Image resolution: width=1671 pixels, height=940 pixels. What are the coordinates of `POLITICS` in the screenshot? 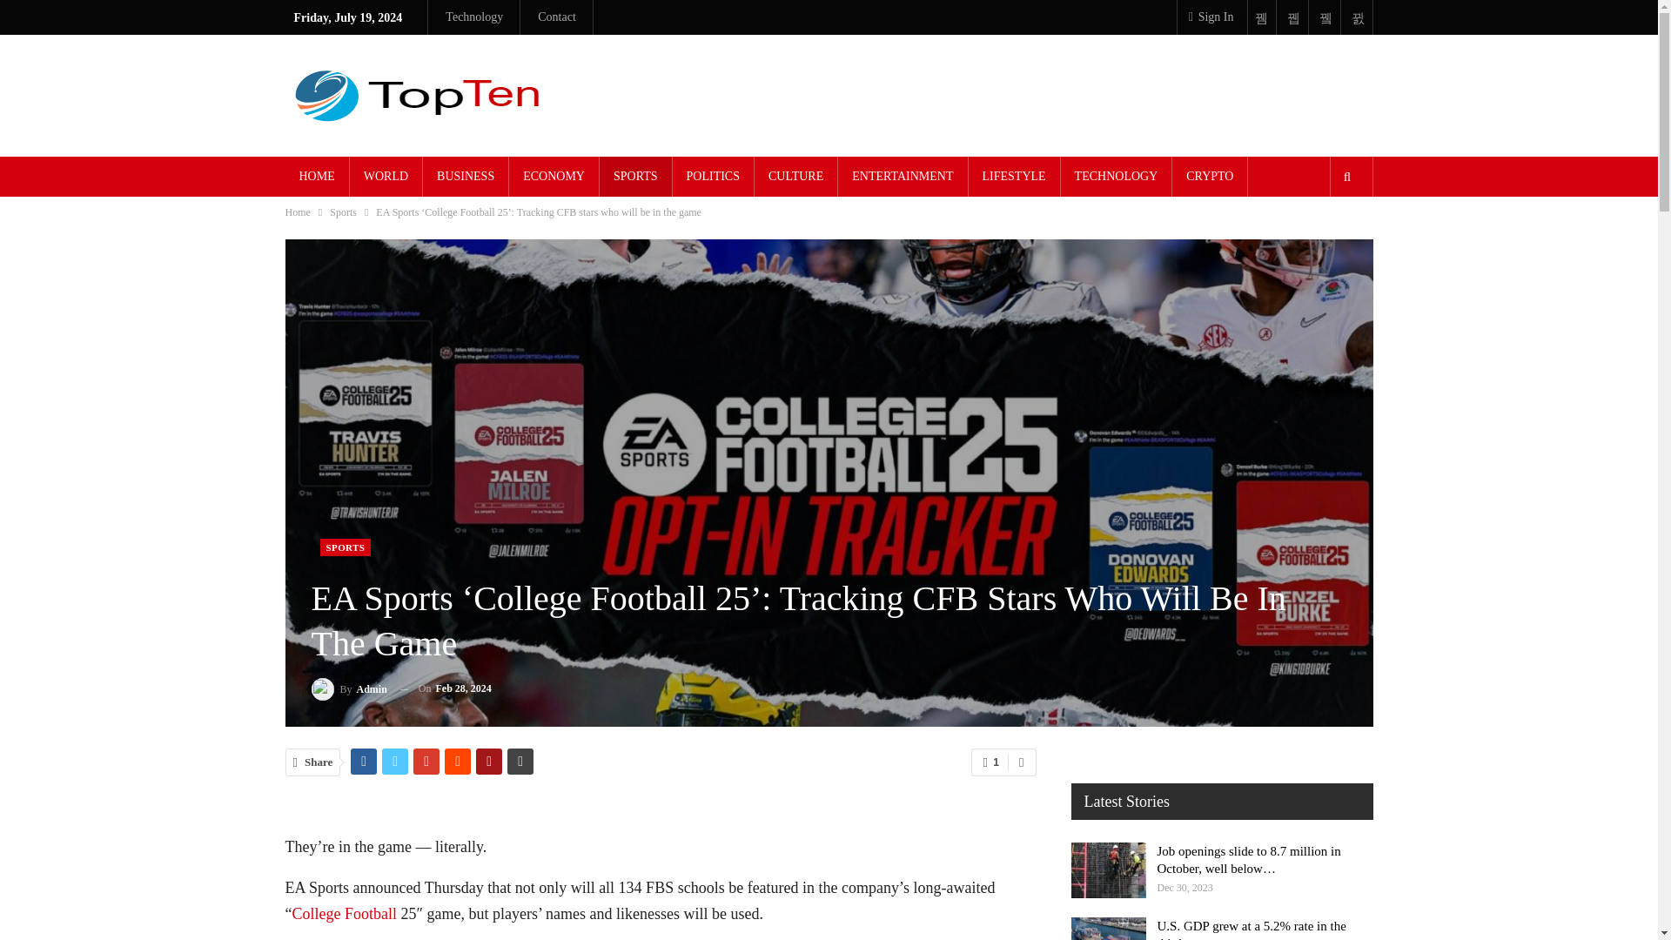 It's located at (713, 176).